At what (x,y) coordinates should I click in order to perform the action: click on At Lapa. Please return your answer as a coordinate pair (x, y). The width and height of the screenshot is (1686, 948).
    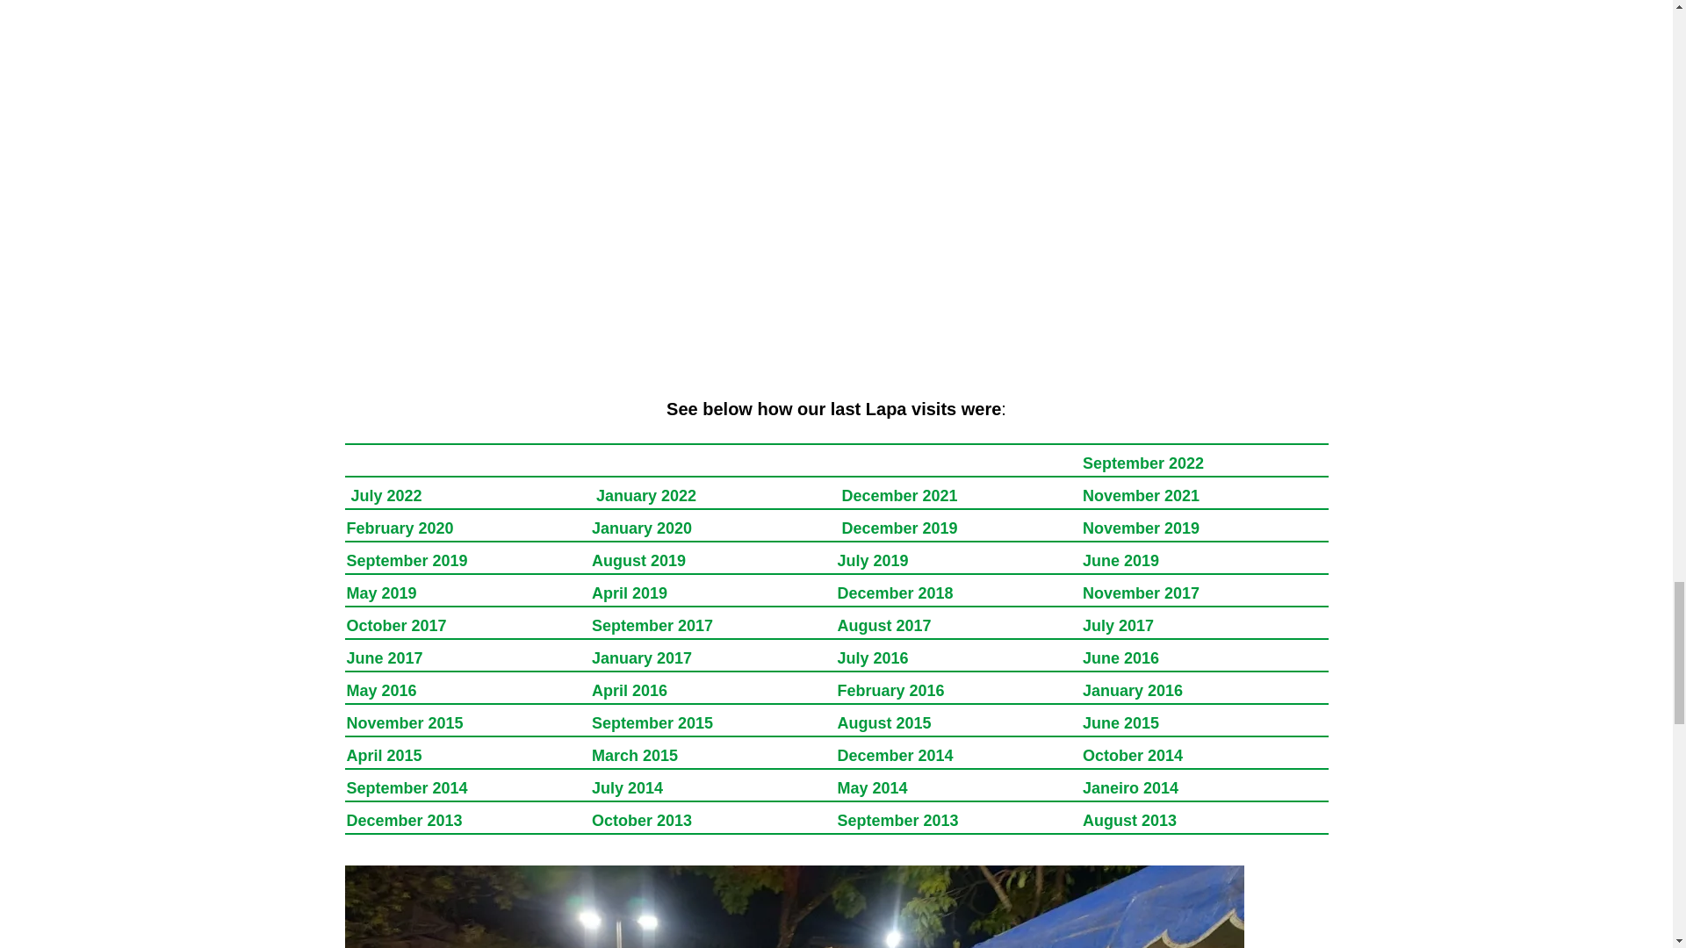
    Looking at the image, I should click on (896, 755).